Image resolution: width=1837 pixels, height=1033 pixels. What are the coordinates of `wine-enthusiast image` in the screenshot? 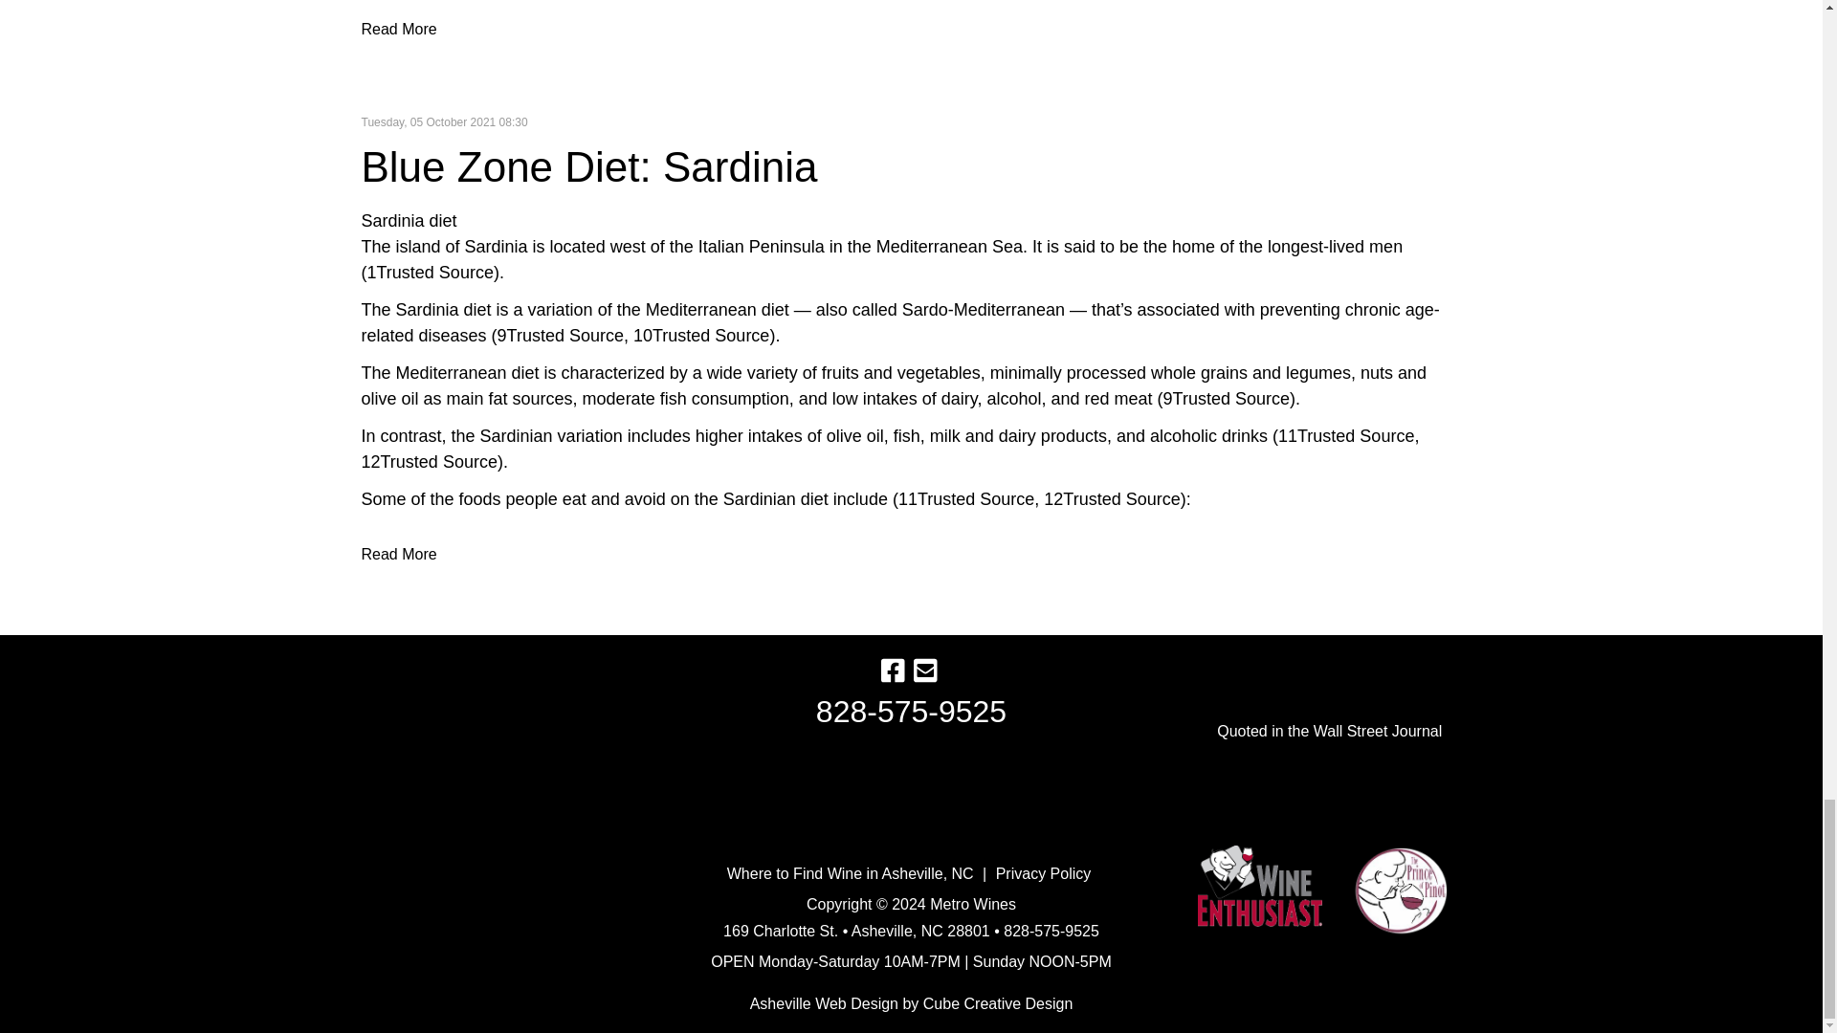 It's located at (1399, 891).